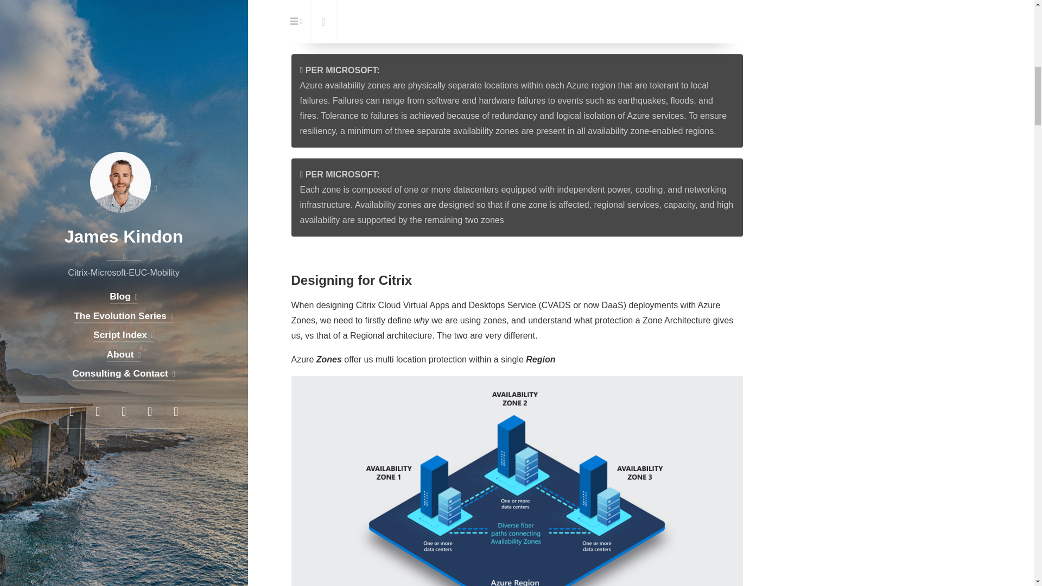 The image size is (1042, 586). What do you see at coordinates (513, 14) in the screenshot?
I see `here` at bounding box center [513, 14].